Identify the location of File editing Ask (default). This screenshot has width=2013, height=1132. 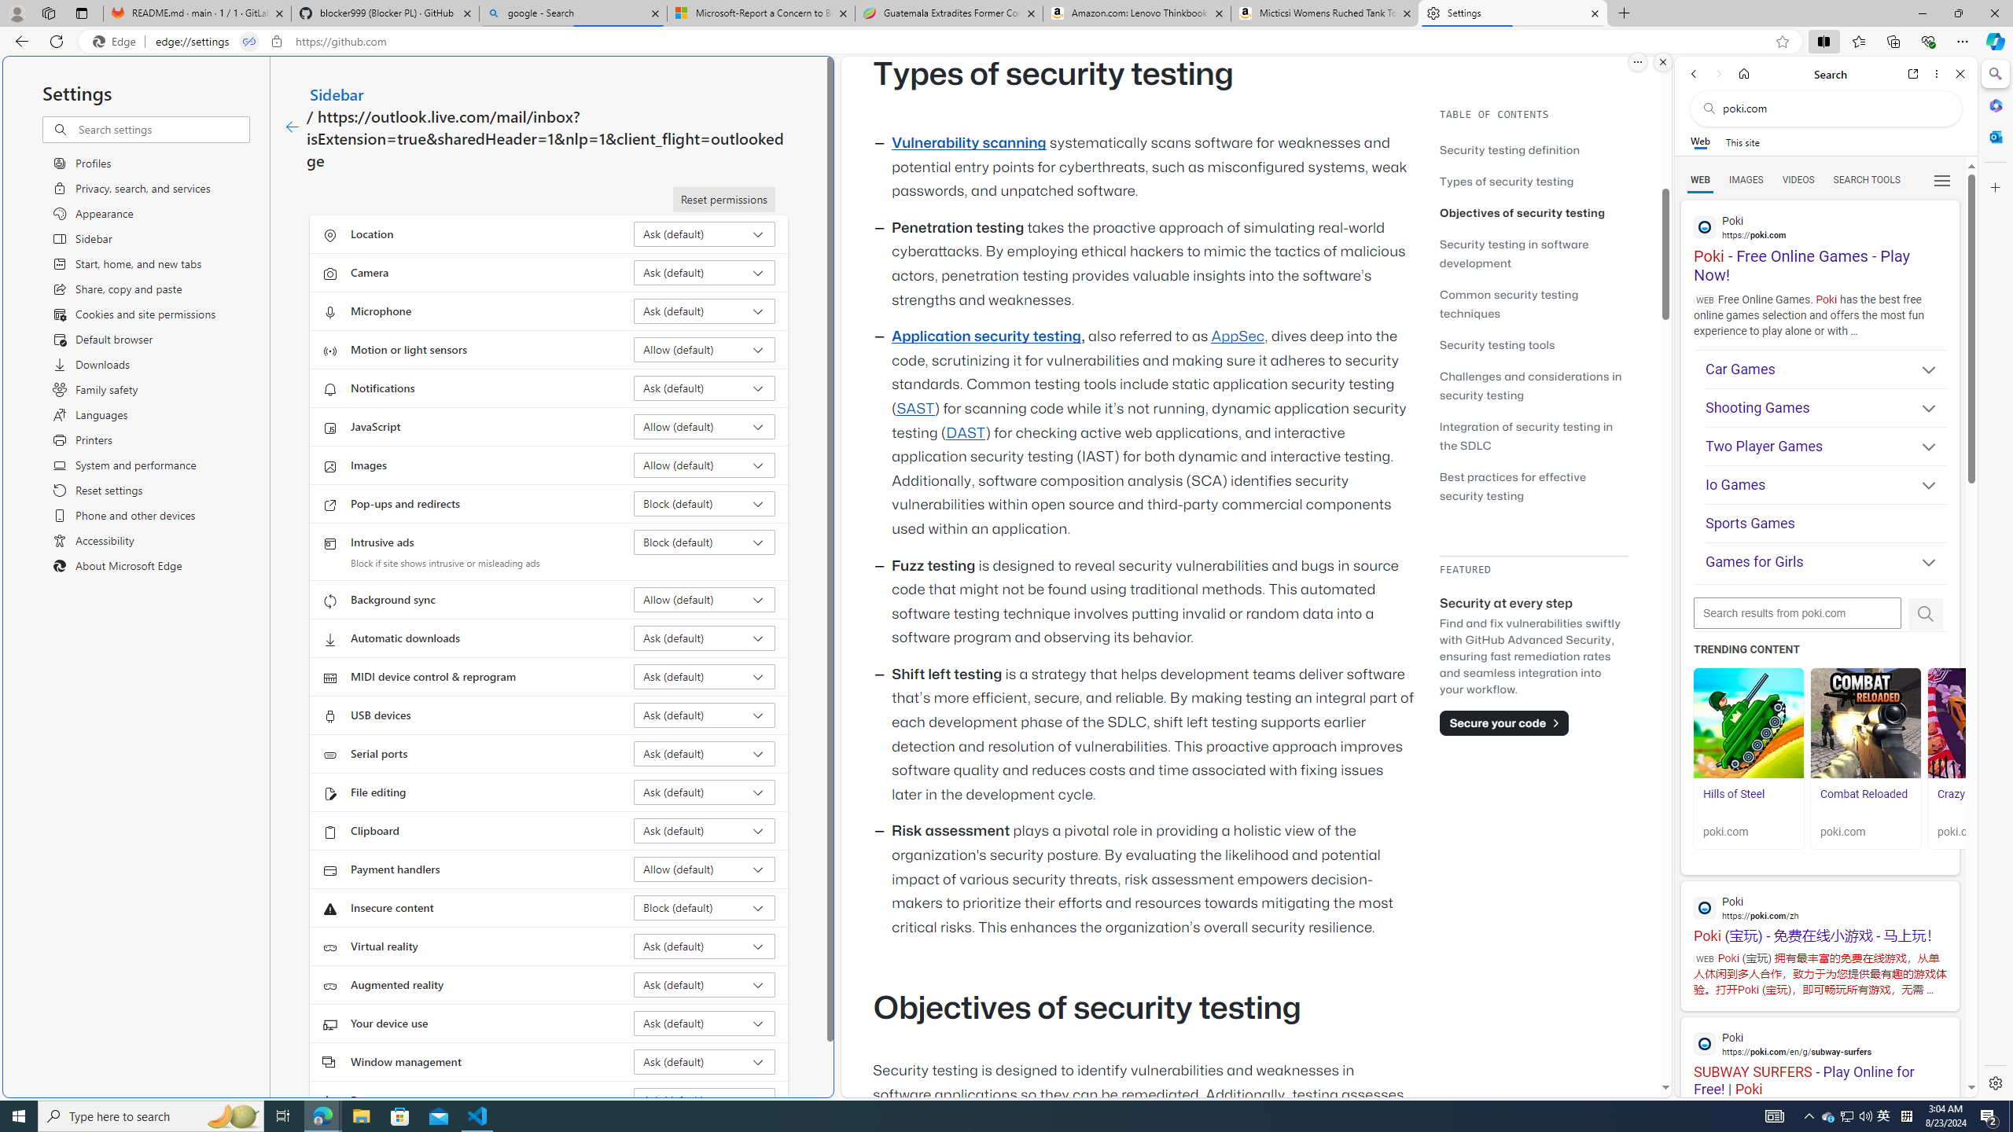
(705, 792).